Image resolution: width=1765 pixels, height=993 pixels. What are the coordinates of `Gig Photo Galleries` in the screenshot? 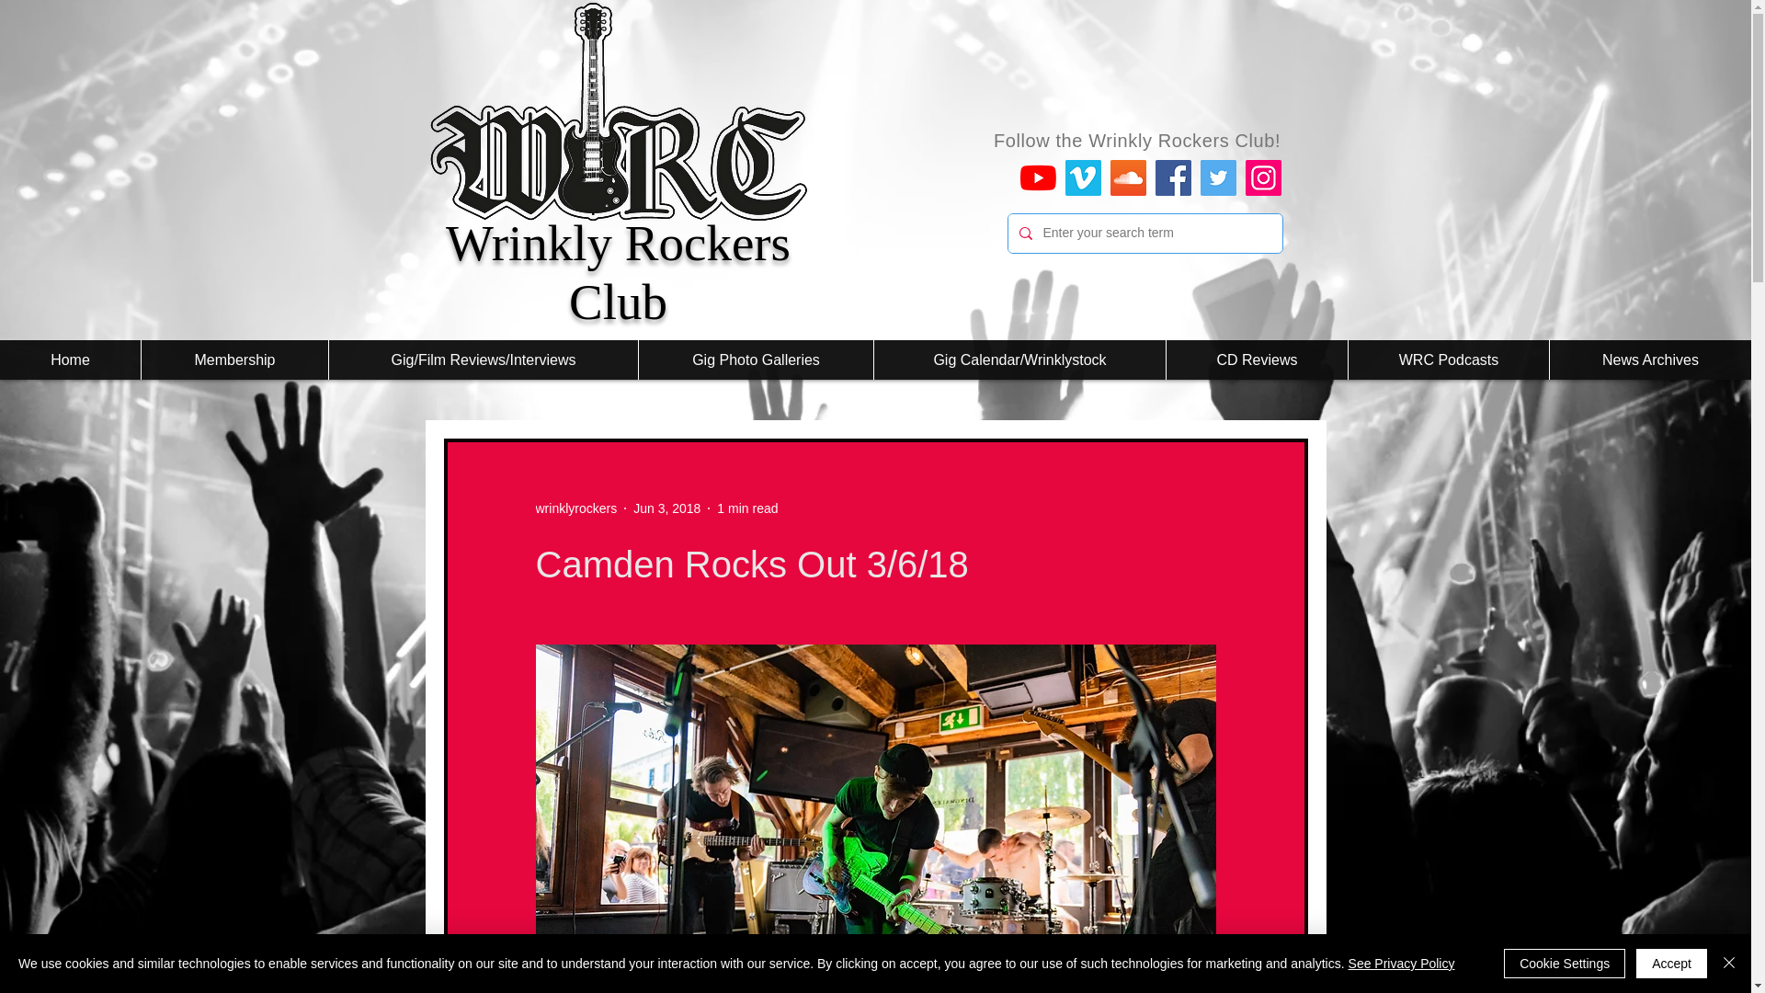 It's located at (756, 360).